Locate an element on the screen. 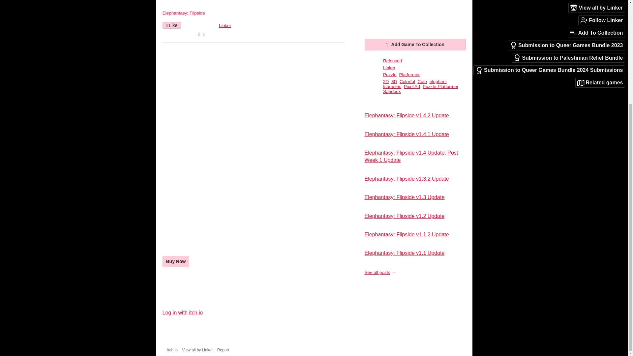 The height and width of the screenshot is (356, 633). 2023-03-02 23:54:45 is located at coordinates (201, 26).